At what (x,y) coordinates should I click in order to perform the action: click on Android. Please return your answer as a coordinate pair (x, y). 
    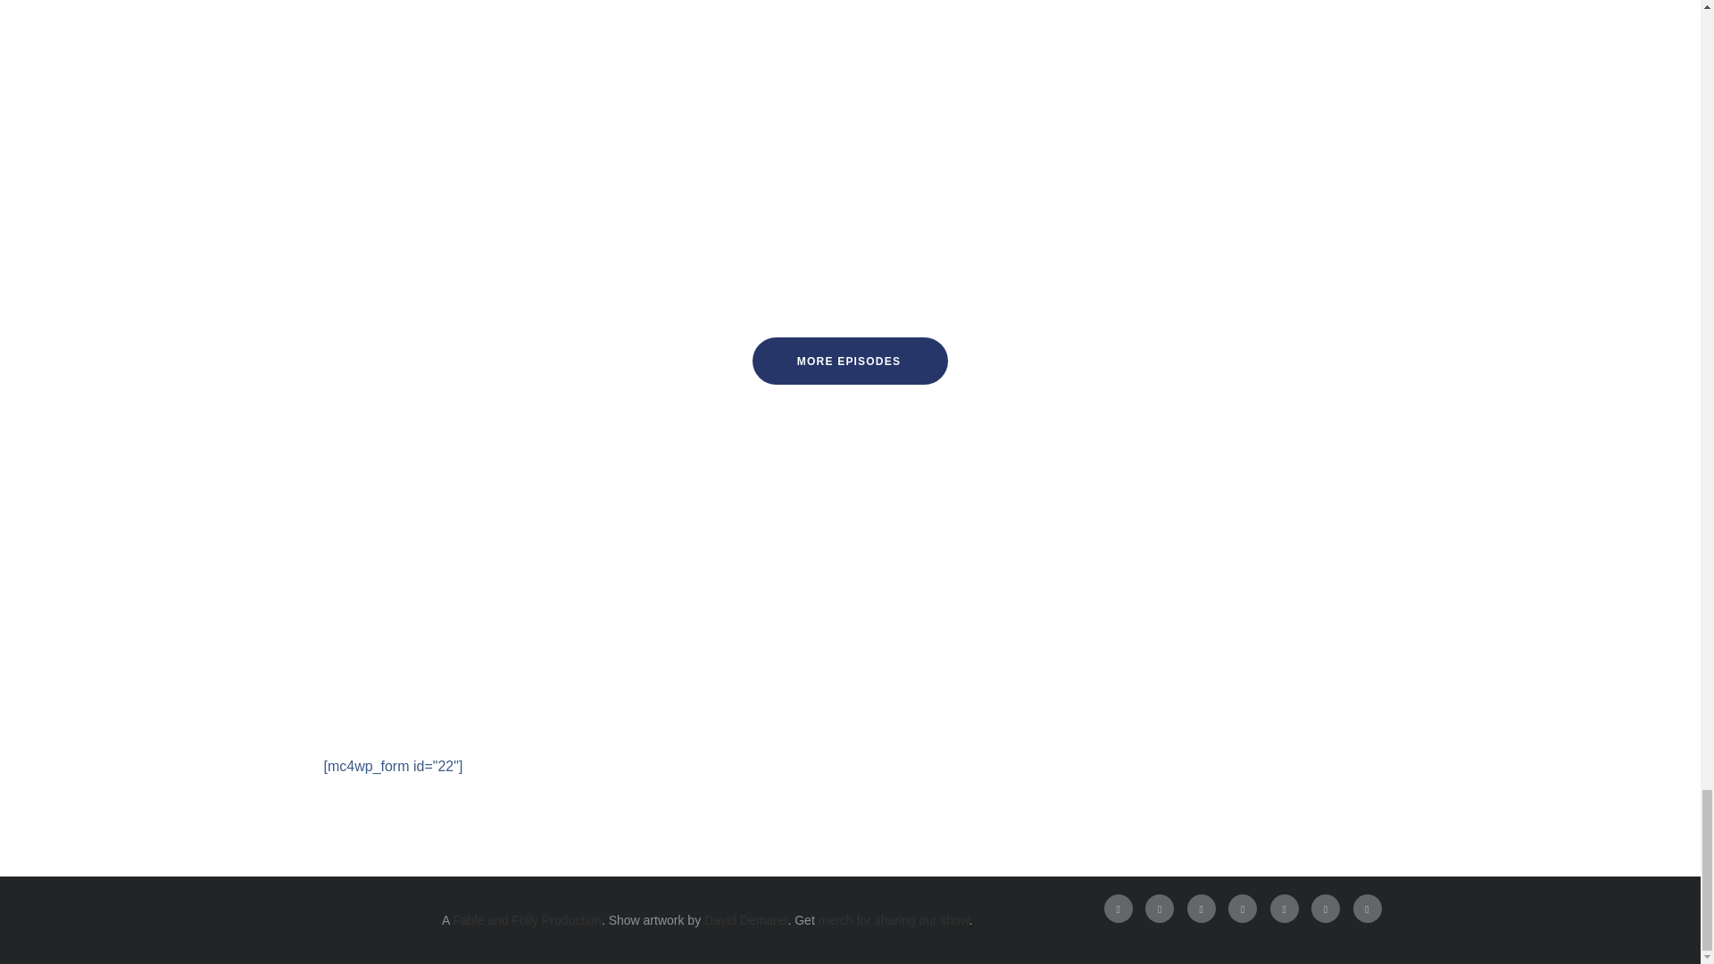
    Looking at the image, I should click on (1368, 909).